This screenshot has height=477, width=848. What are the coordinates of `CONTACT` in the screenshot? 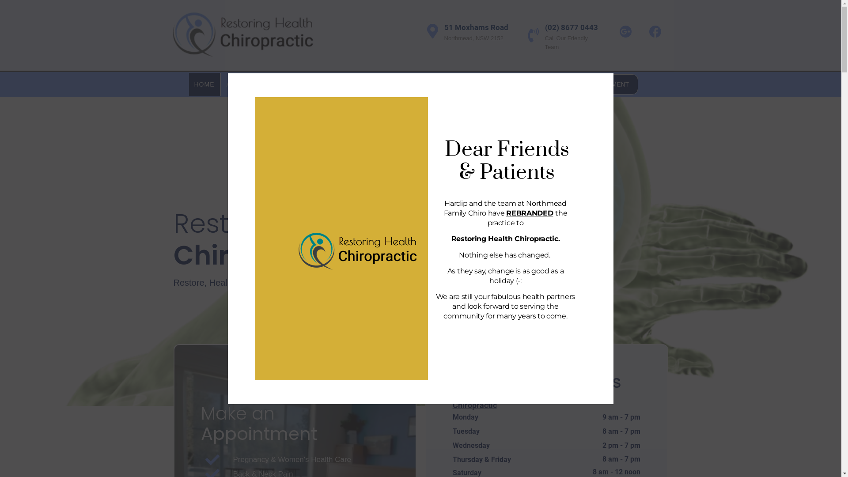 It's located at (503, 84).